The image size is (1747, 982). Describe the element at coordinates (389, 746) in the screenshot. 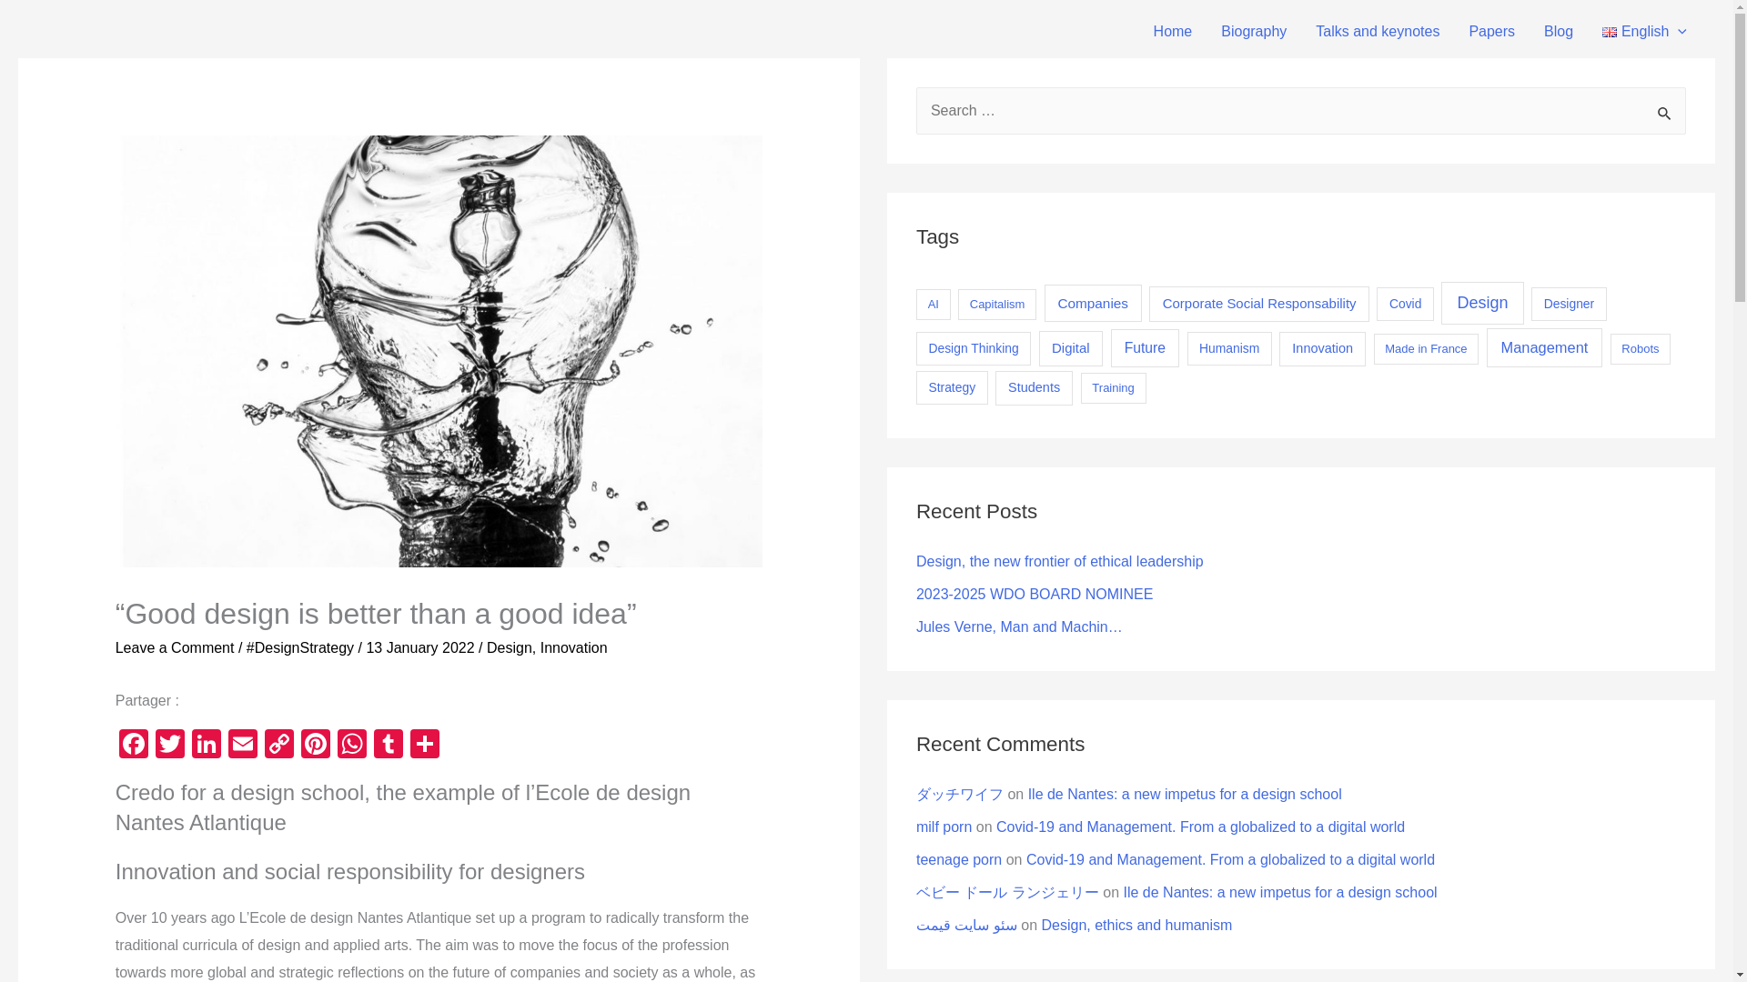

I see `Tumblr` at that location.